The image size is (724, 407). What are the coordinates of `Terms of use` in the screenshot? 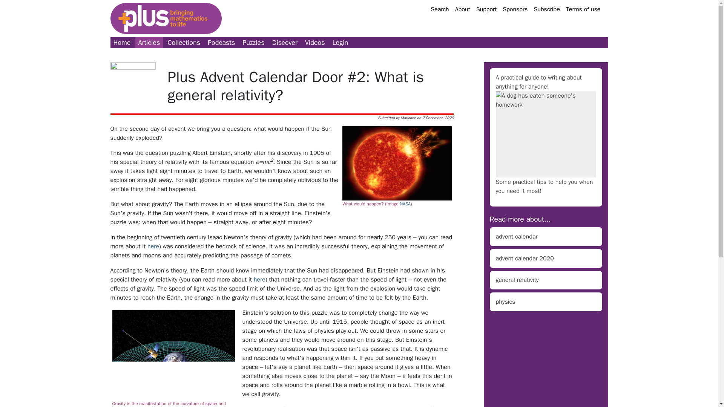 It's located at (583, 9).